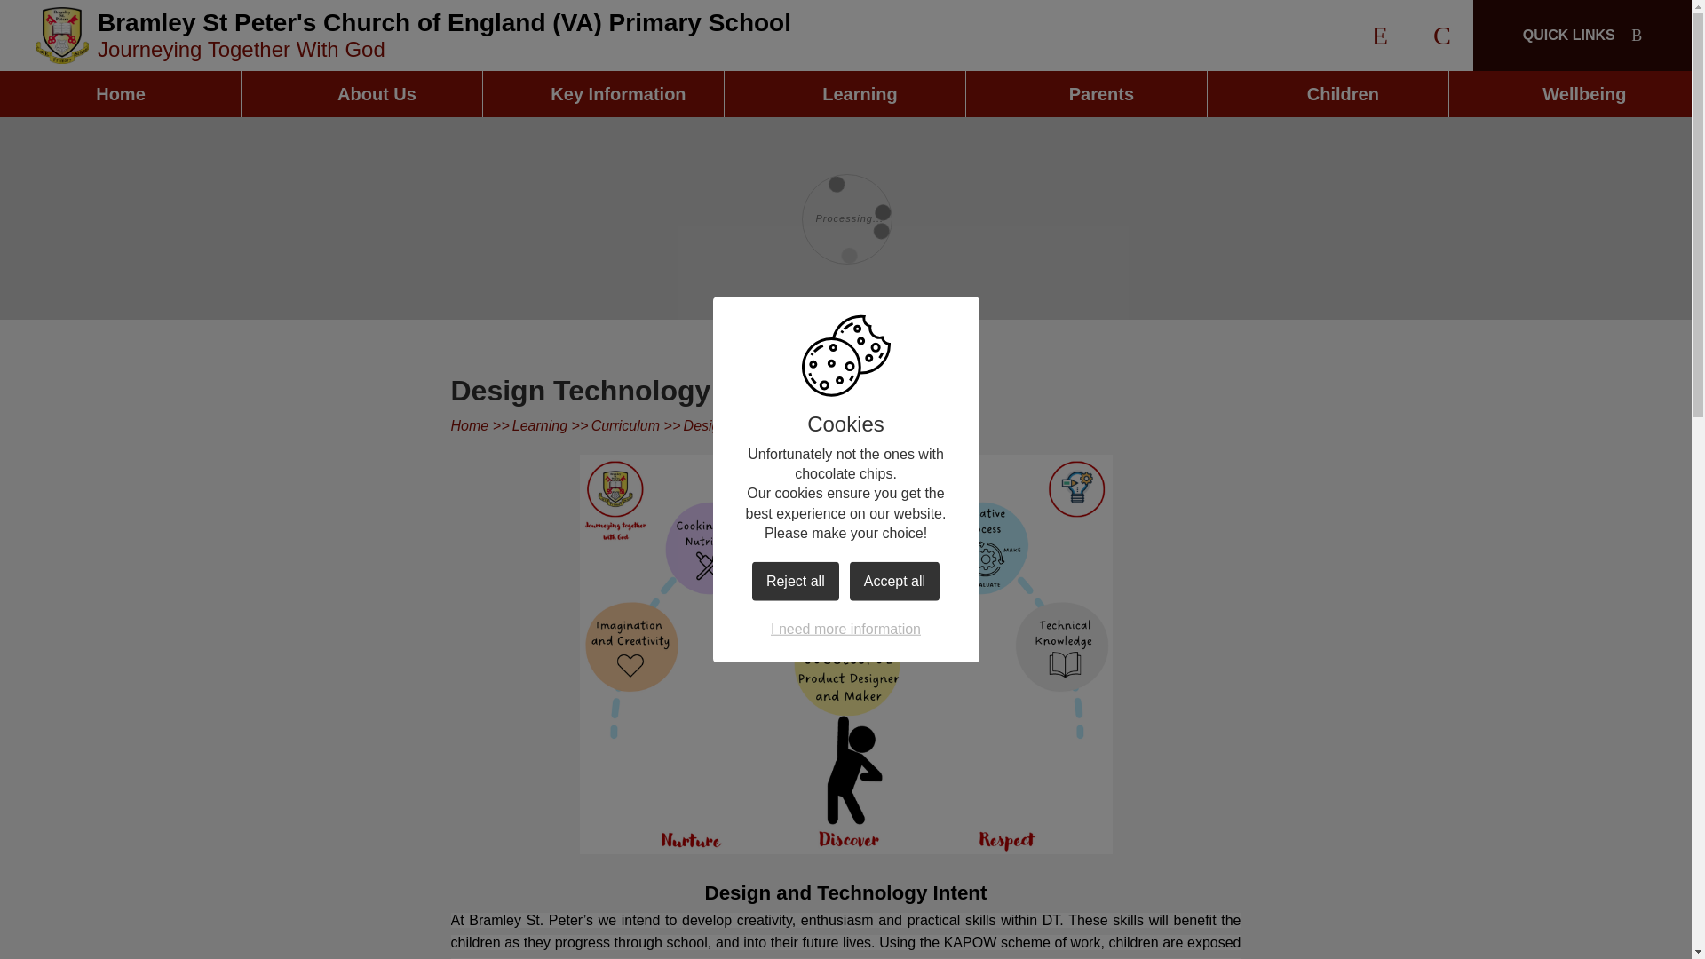  Describe the element at coordinates (121, 93) in the screenshot. I see `Home` at that location.